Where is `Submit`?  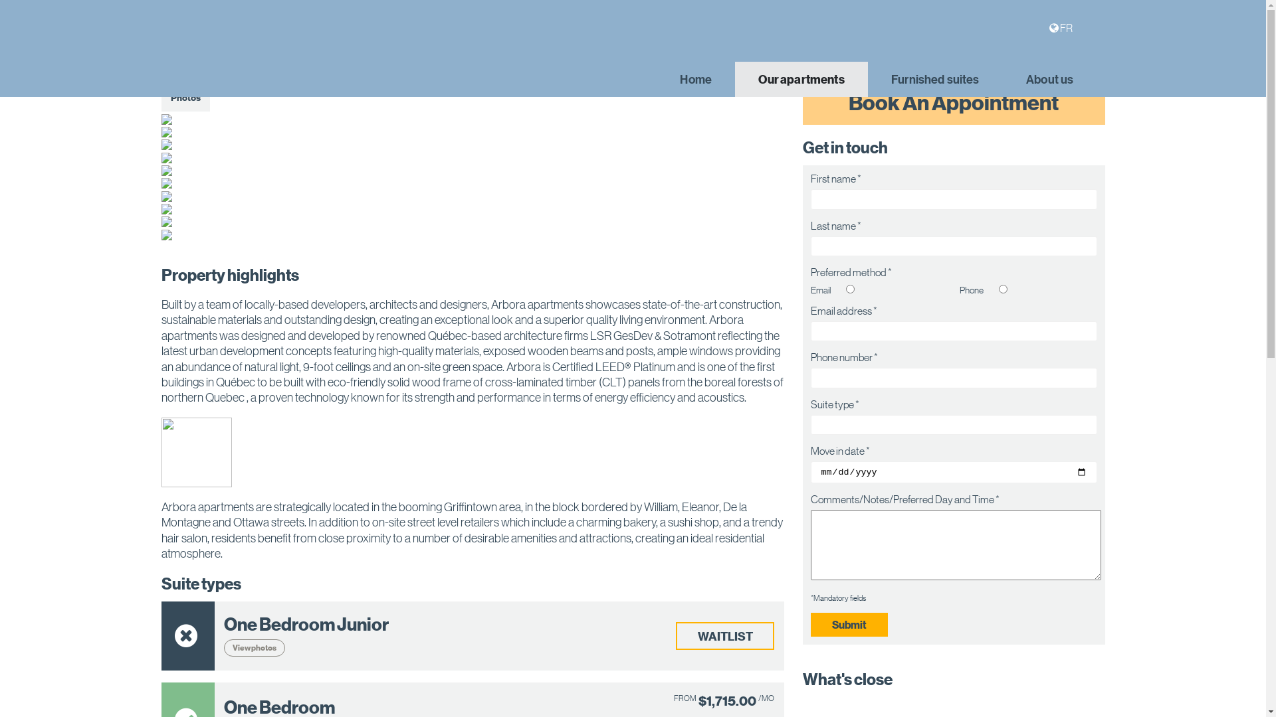
Submit is located at coordinates (849, 625).